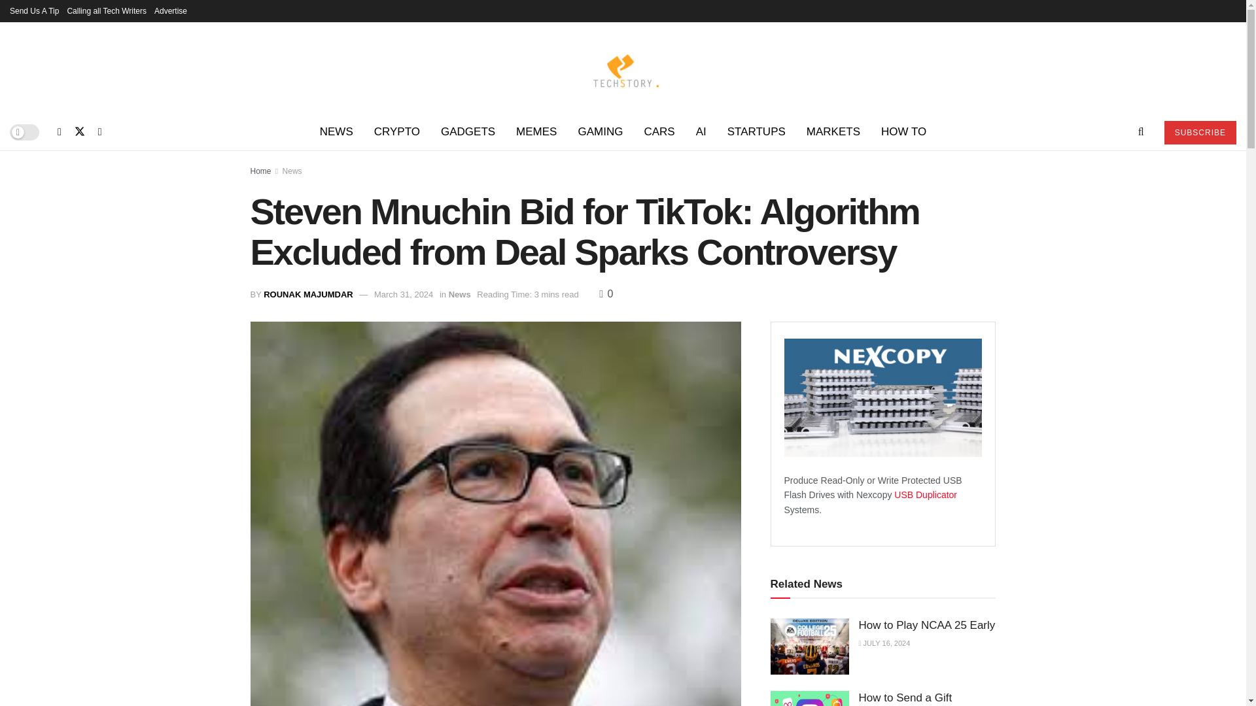 The height and width of the screenshot is (706, 1256). What do you see at coordinates (171, 10) in the screenshot?
I see `Advertise` at bounding box center [171, 10].